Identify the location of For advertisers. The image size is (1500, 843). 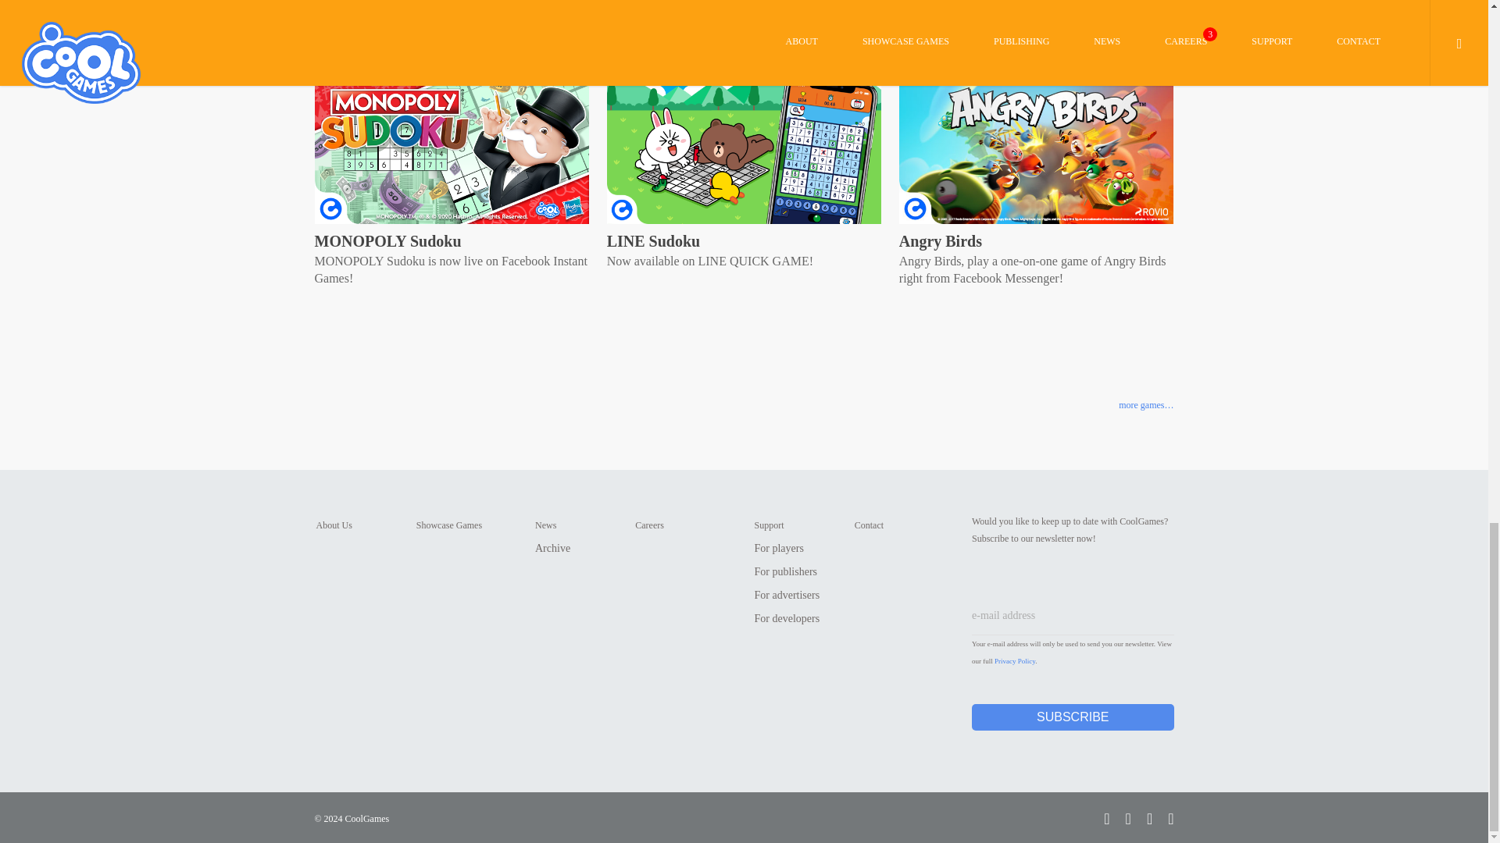
(787, 595).